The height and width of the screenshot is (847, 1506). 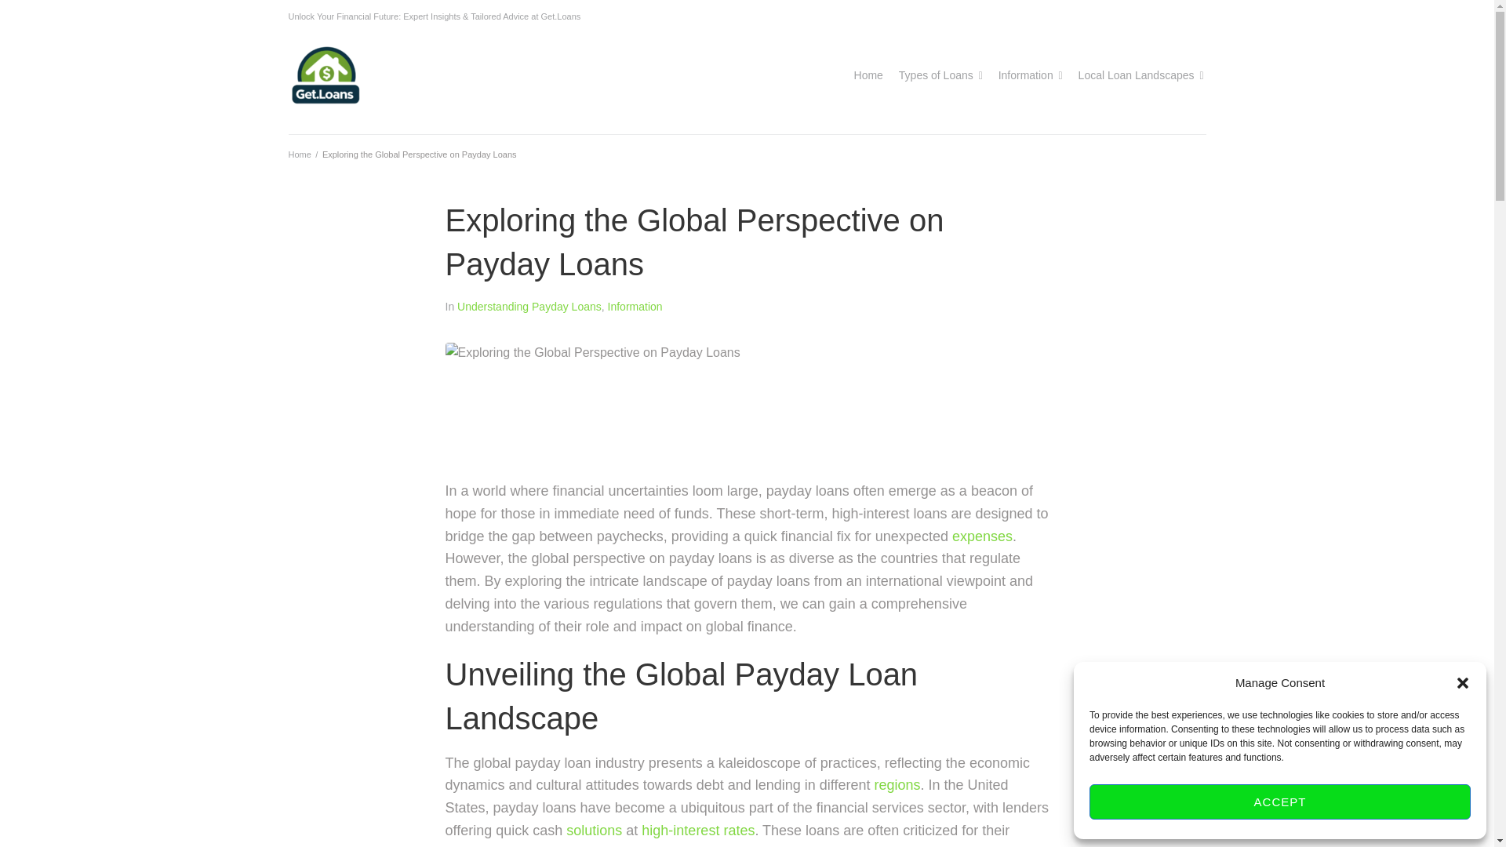 I want to click on Local Loan Landscapes, so click(x=1136, y=75).